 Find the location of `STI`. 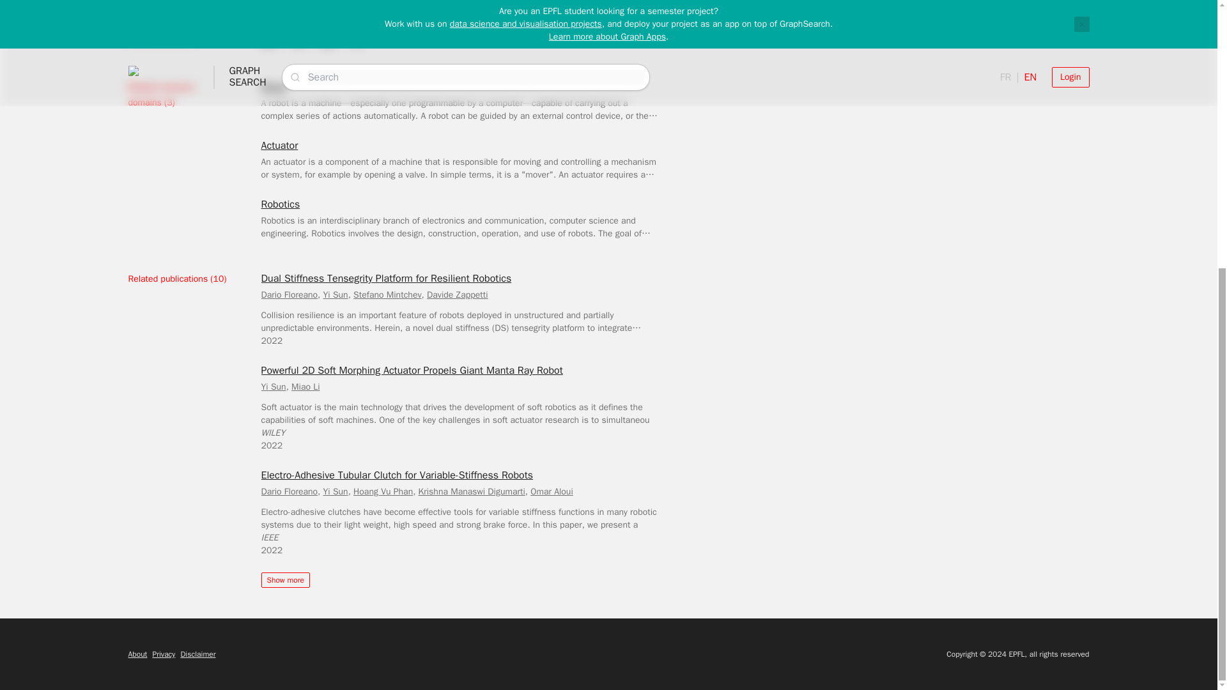

STI is located at coordinates (299, 43).